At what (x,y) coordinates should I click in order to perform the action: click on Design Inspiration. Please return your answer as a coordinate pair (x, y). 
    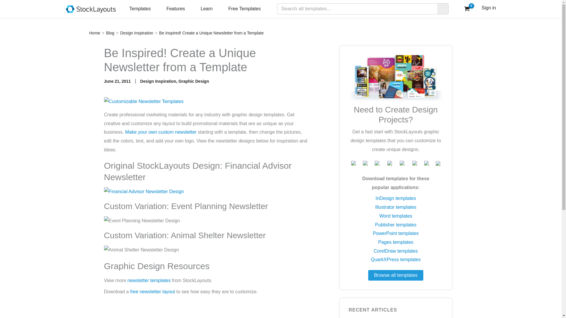
    Looking at the image, I should click on (137, 33).